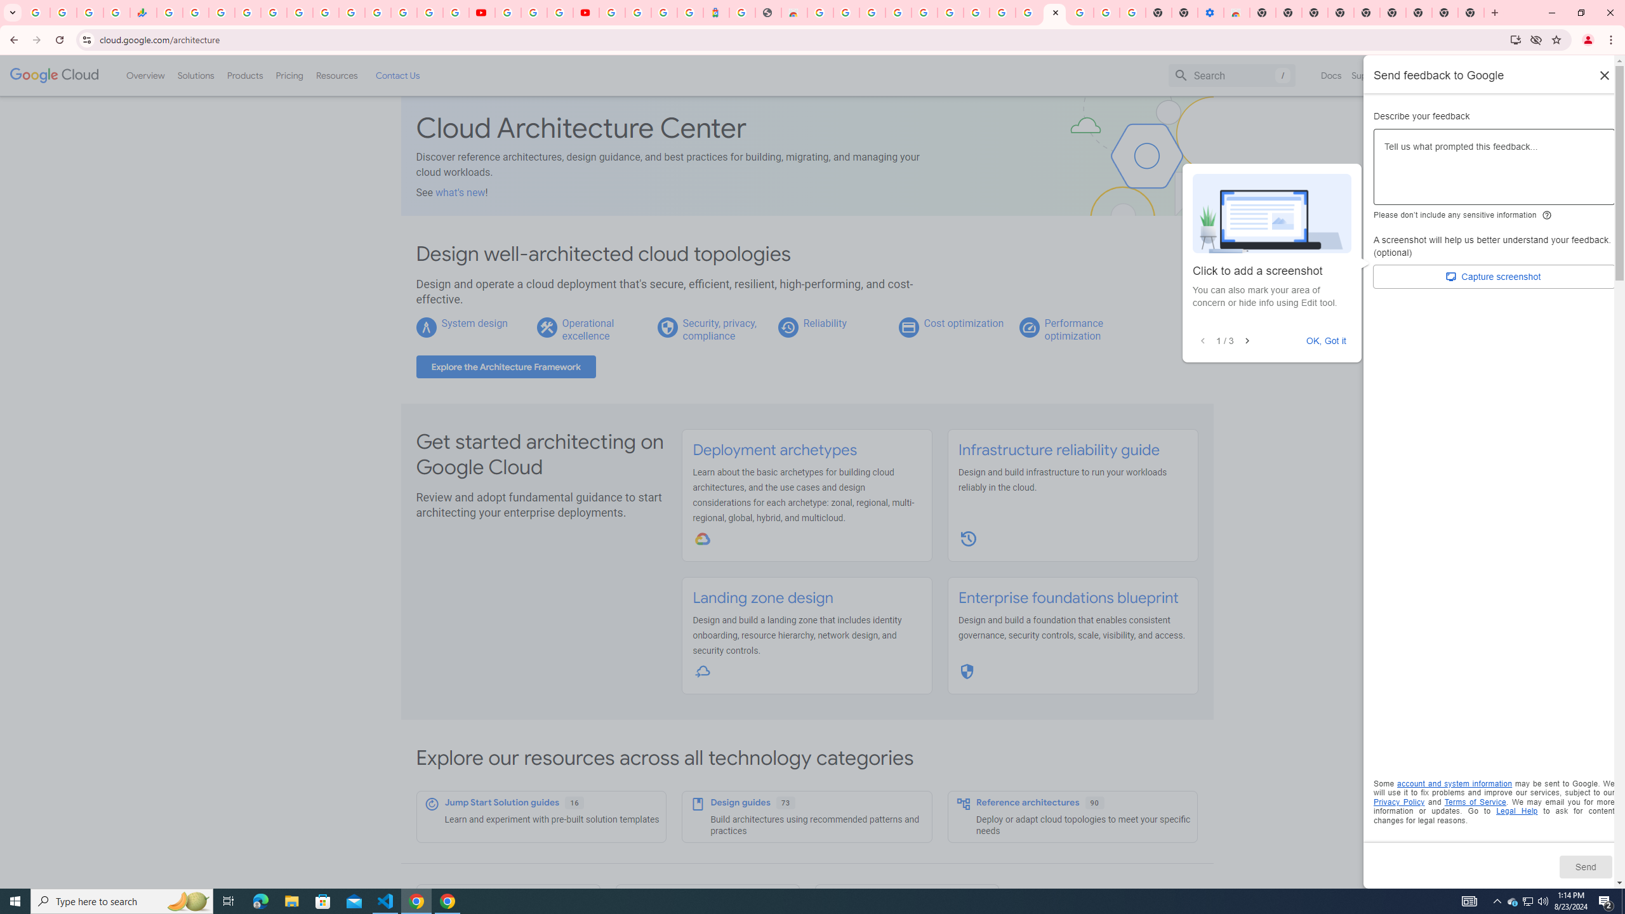  Describe the element at coordinates (1438, 75) in the screenshot. I see `English` at that location.